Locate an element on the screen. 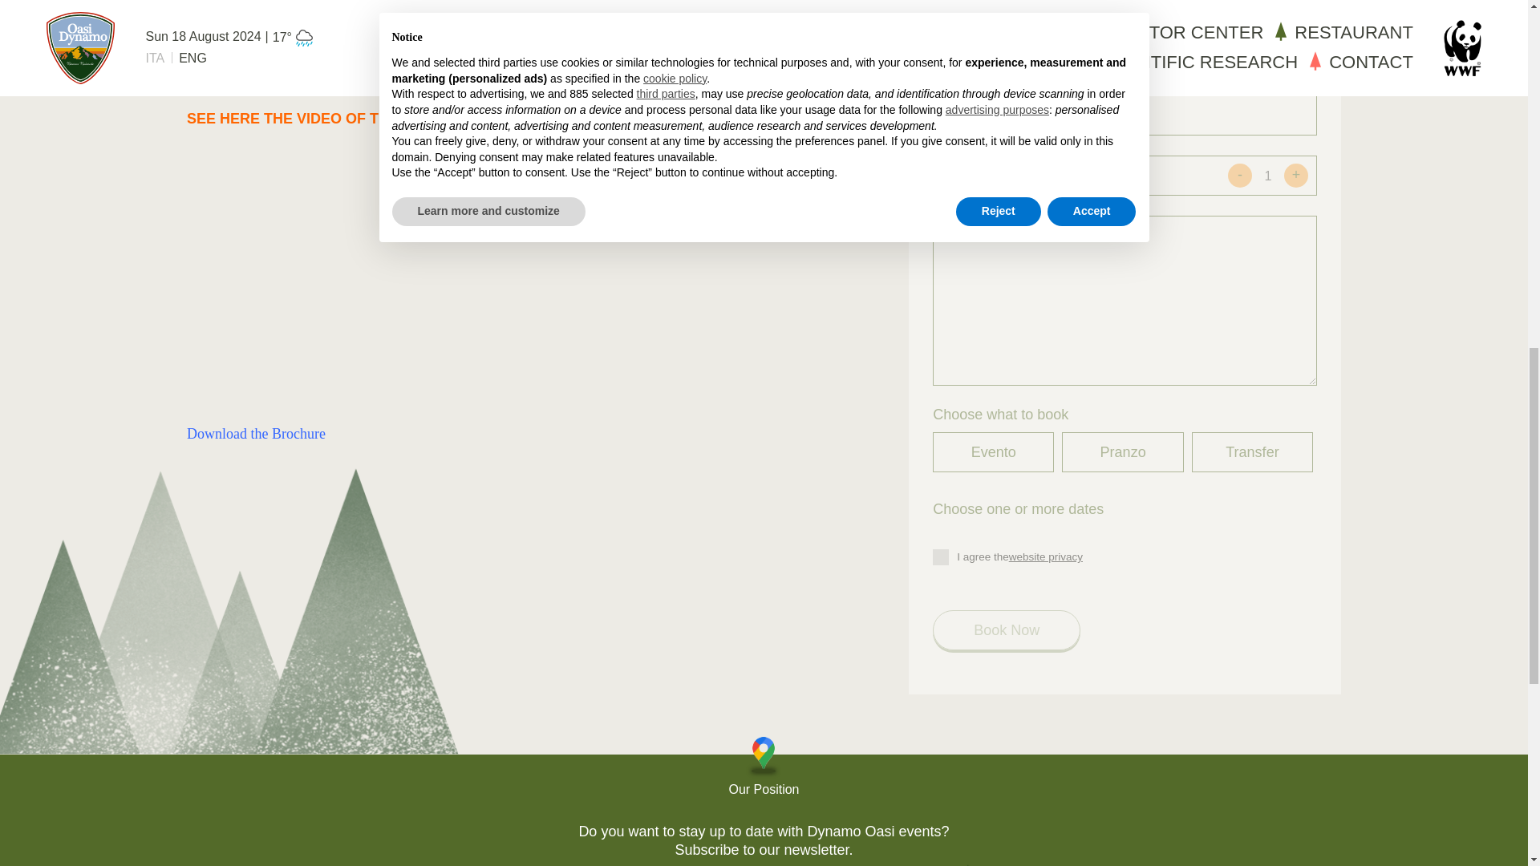 This screenshot has height=866, width=1540. website privacy is located at coordinates (1045, 556).